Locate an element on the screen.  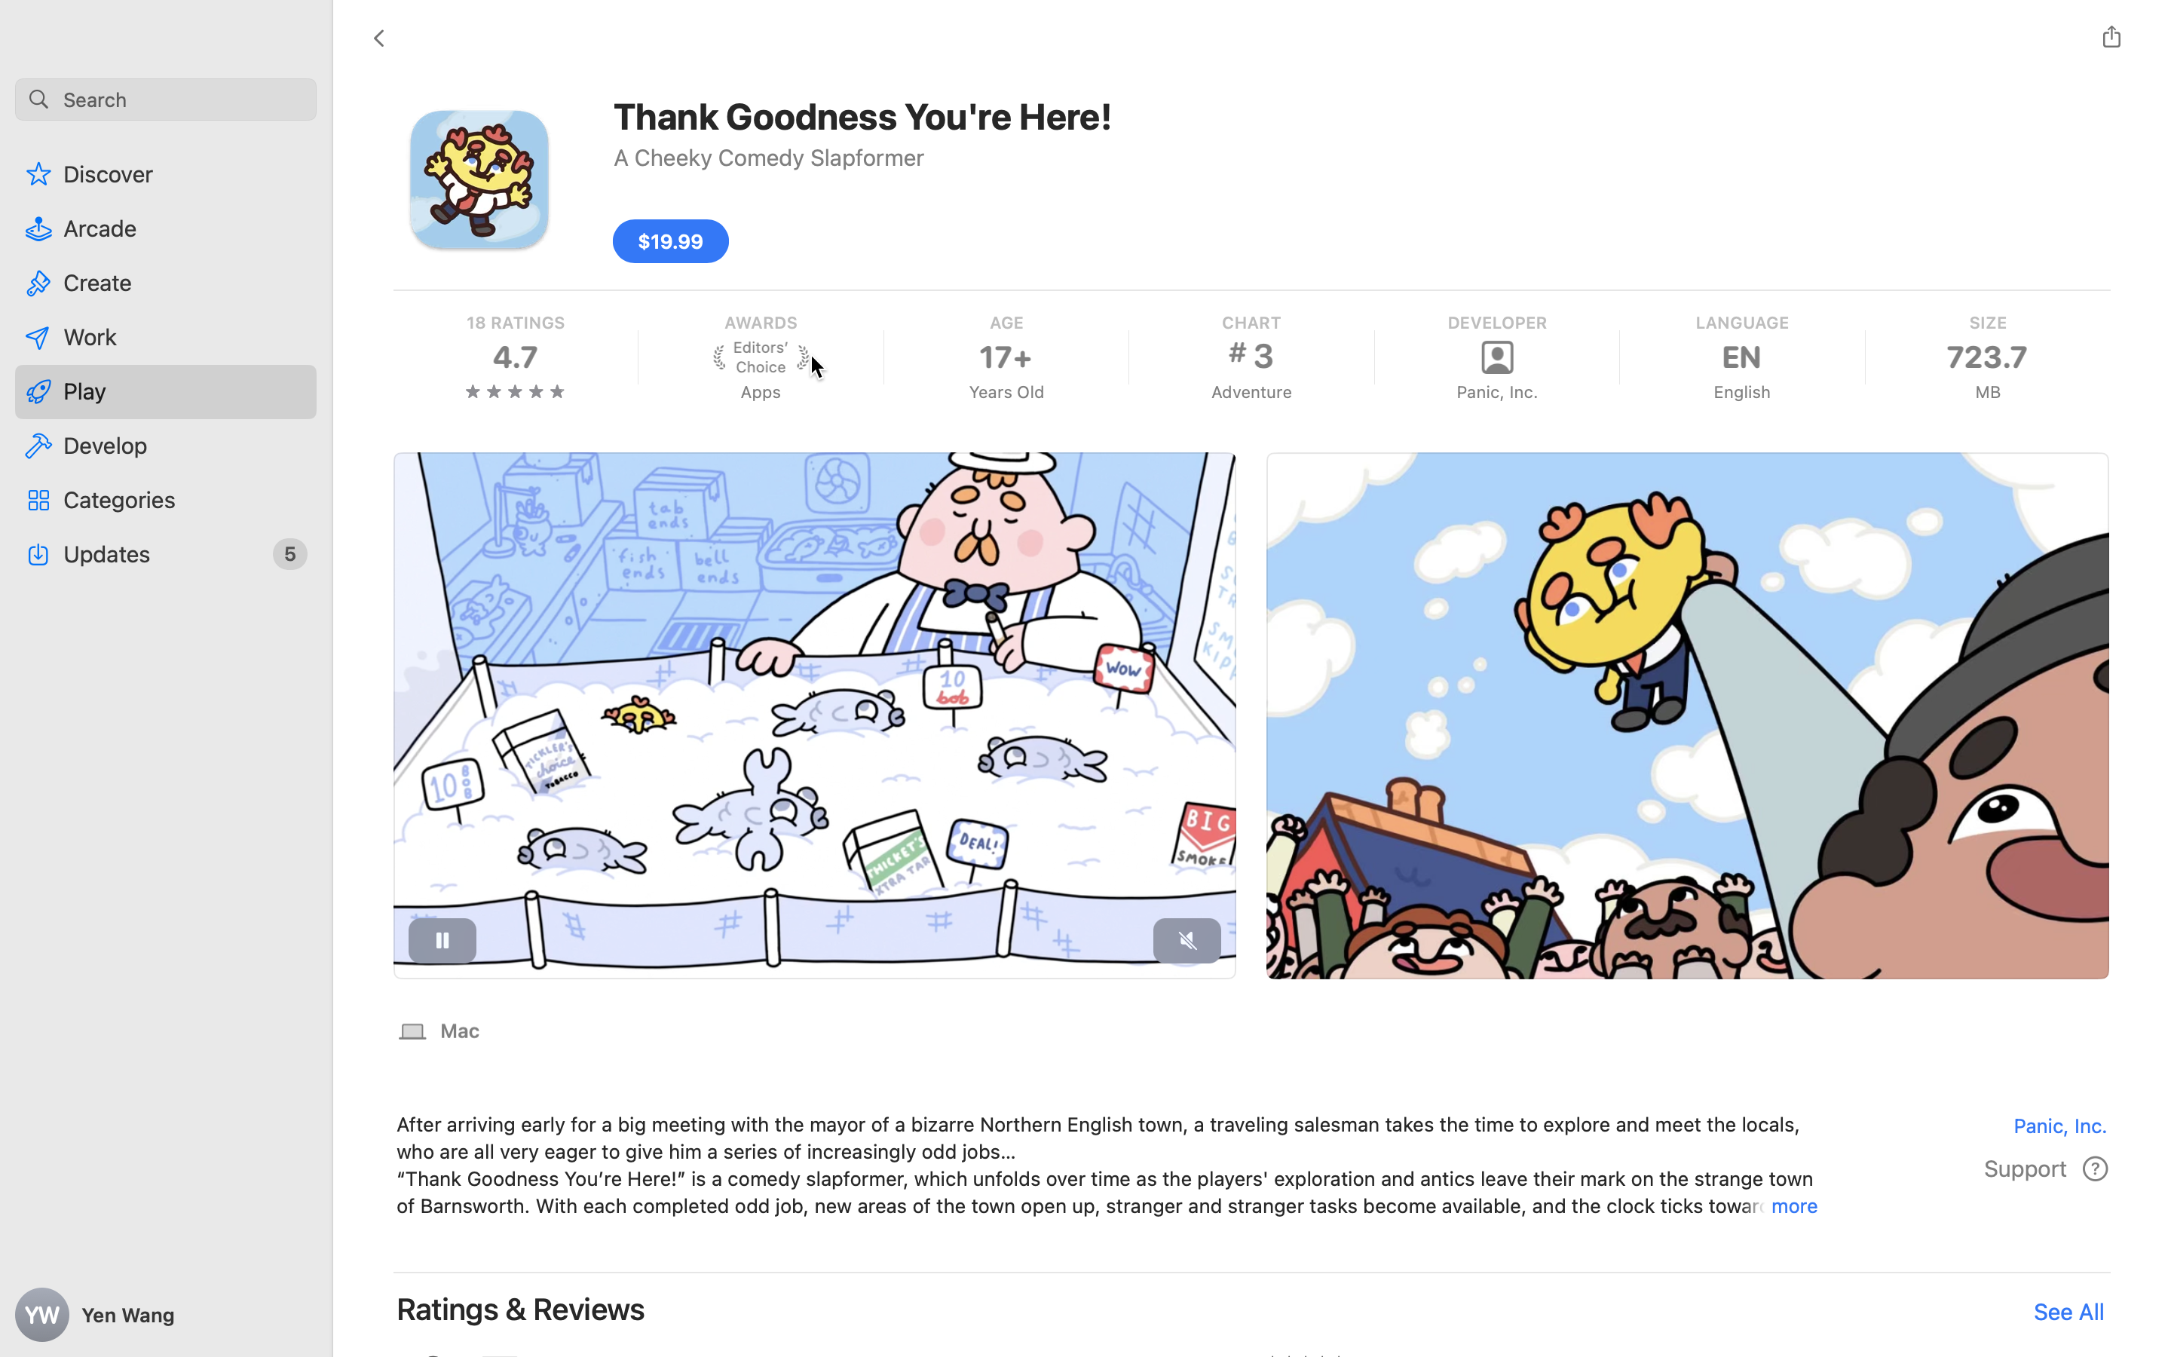
MB, SIZE, 723.7 is located at coordinates (1987, 357).